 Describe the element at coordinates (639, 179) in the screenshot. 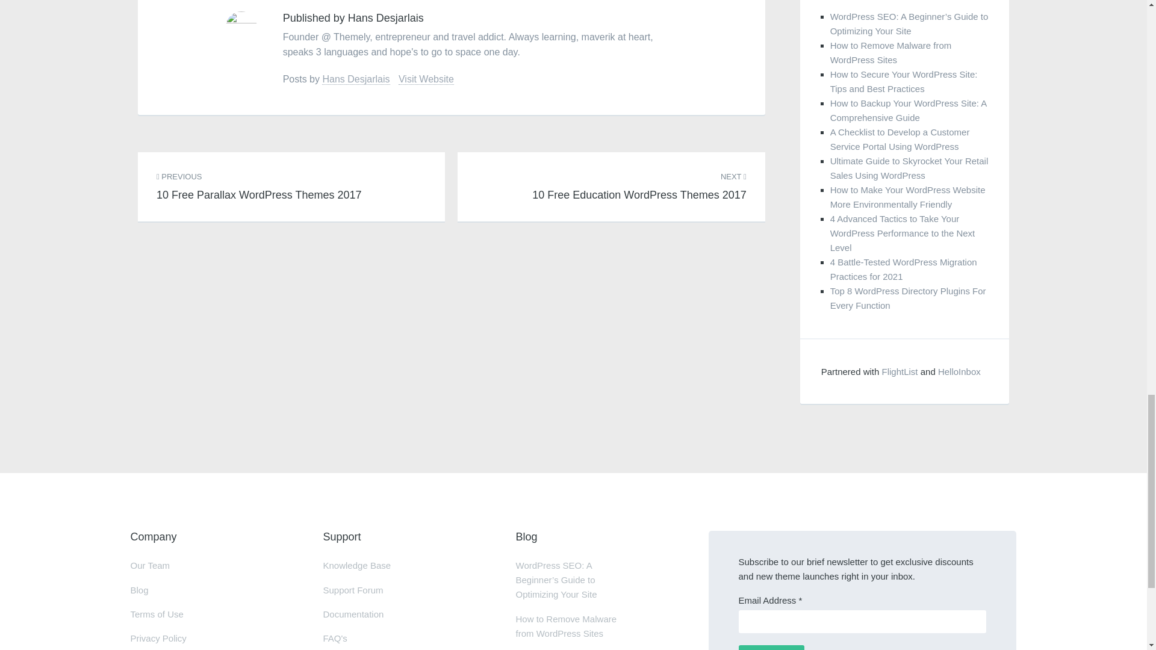

I see `How to Remove Malware from WordPress Sites` at that location.